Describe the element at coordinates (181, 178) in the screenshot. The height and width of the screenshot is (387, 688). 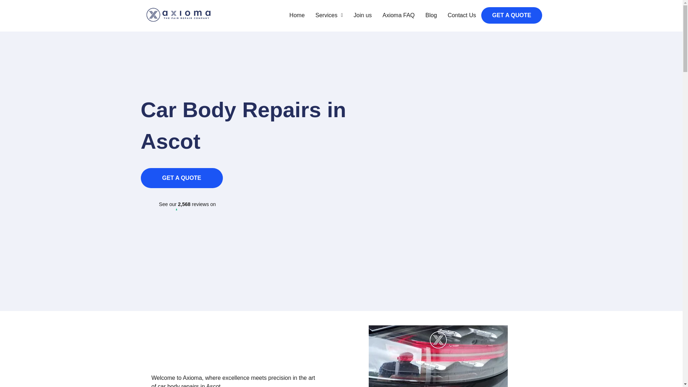
I see `GET A QUOTE` at that location.